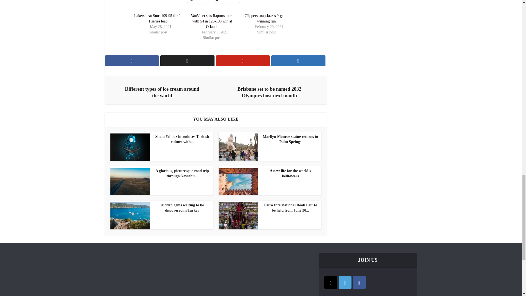 This screenshot has height=296, width=526. I want to click on Facebook, so click(226, 1).